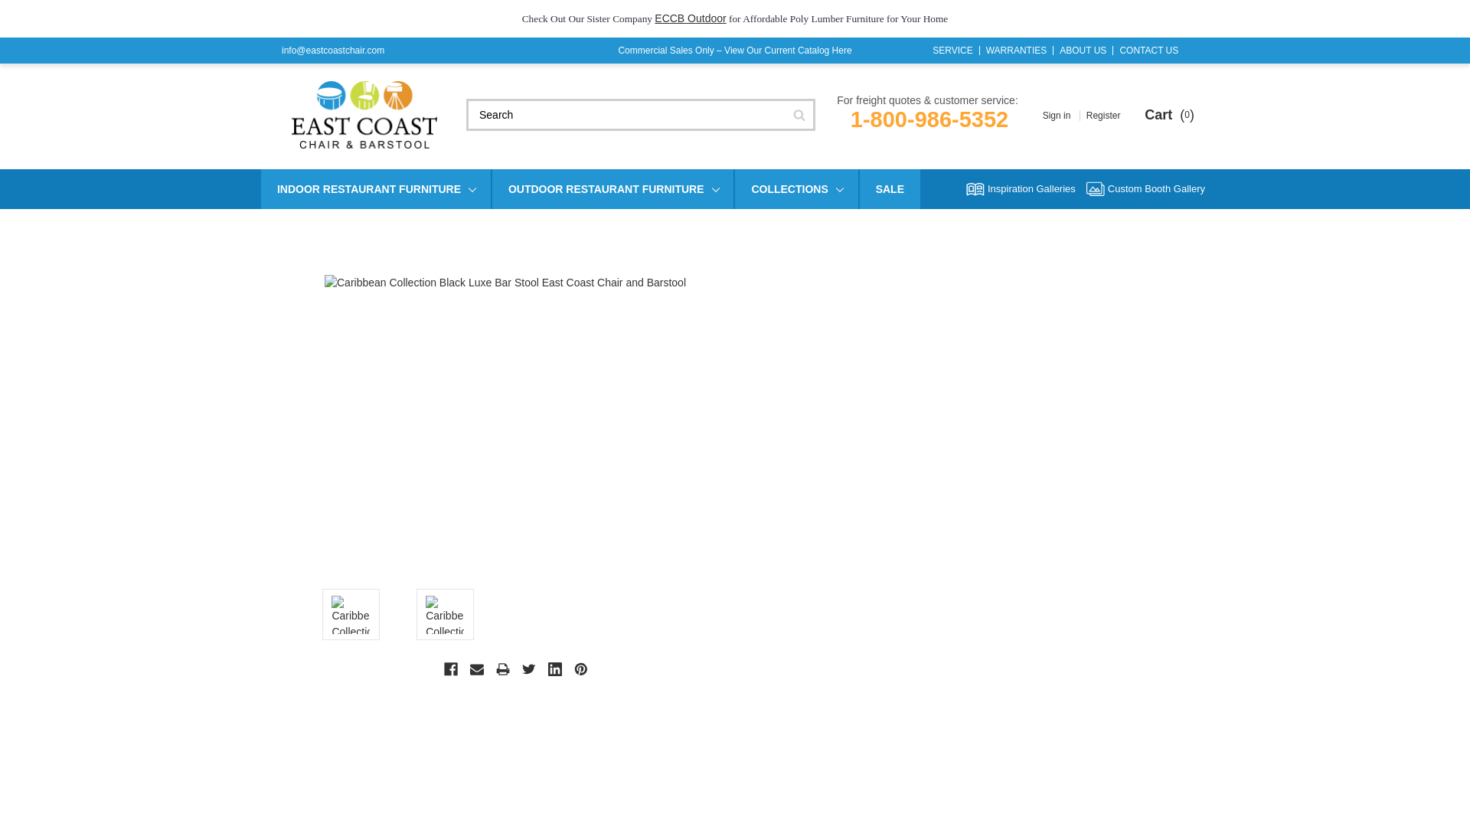 This screenshot has height=827, width=1470. What do you see at coordinates (364, 115) in the screenshot?
I see `East Coast Chair and Barstool` at bounding box center [364, 115].